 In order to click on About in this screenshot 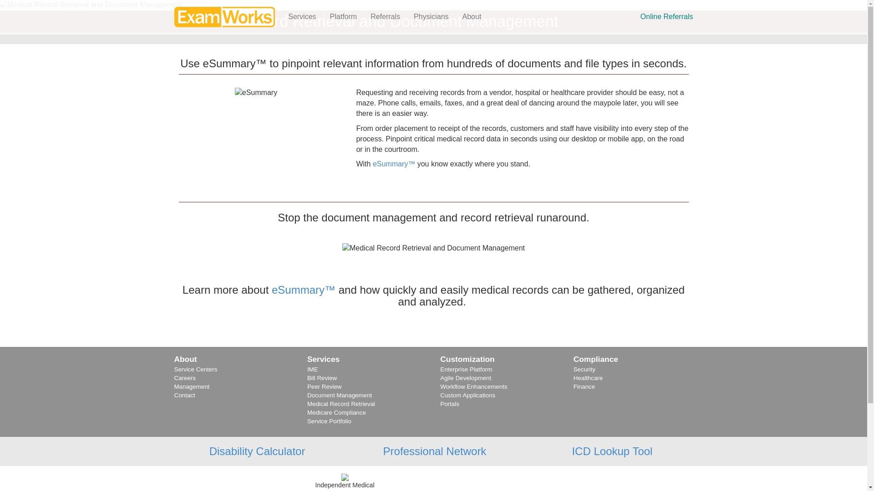, I will do `click(472, 17)`.